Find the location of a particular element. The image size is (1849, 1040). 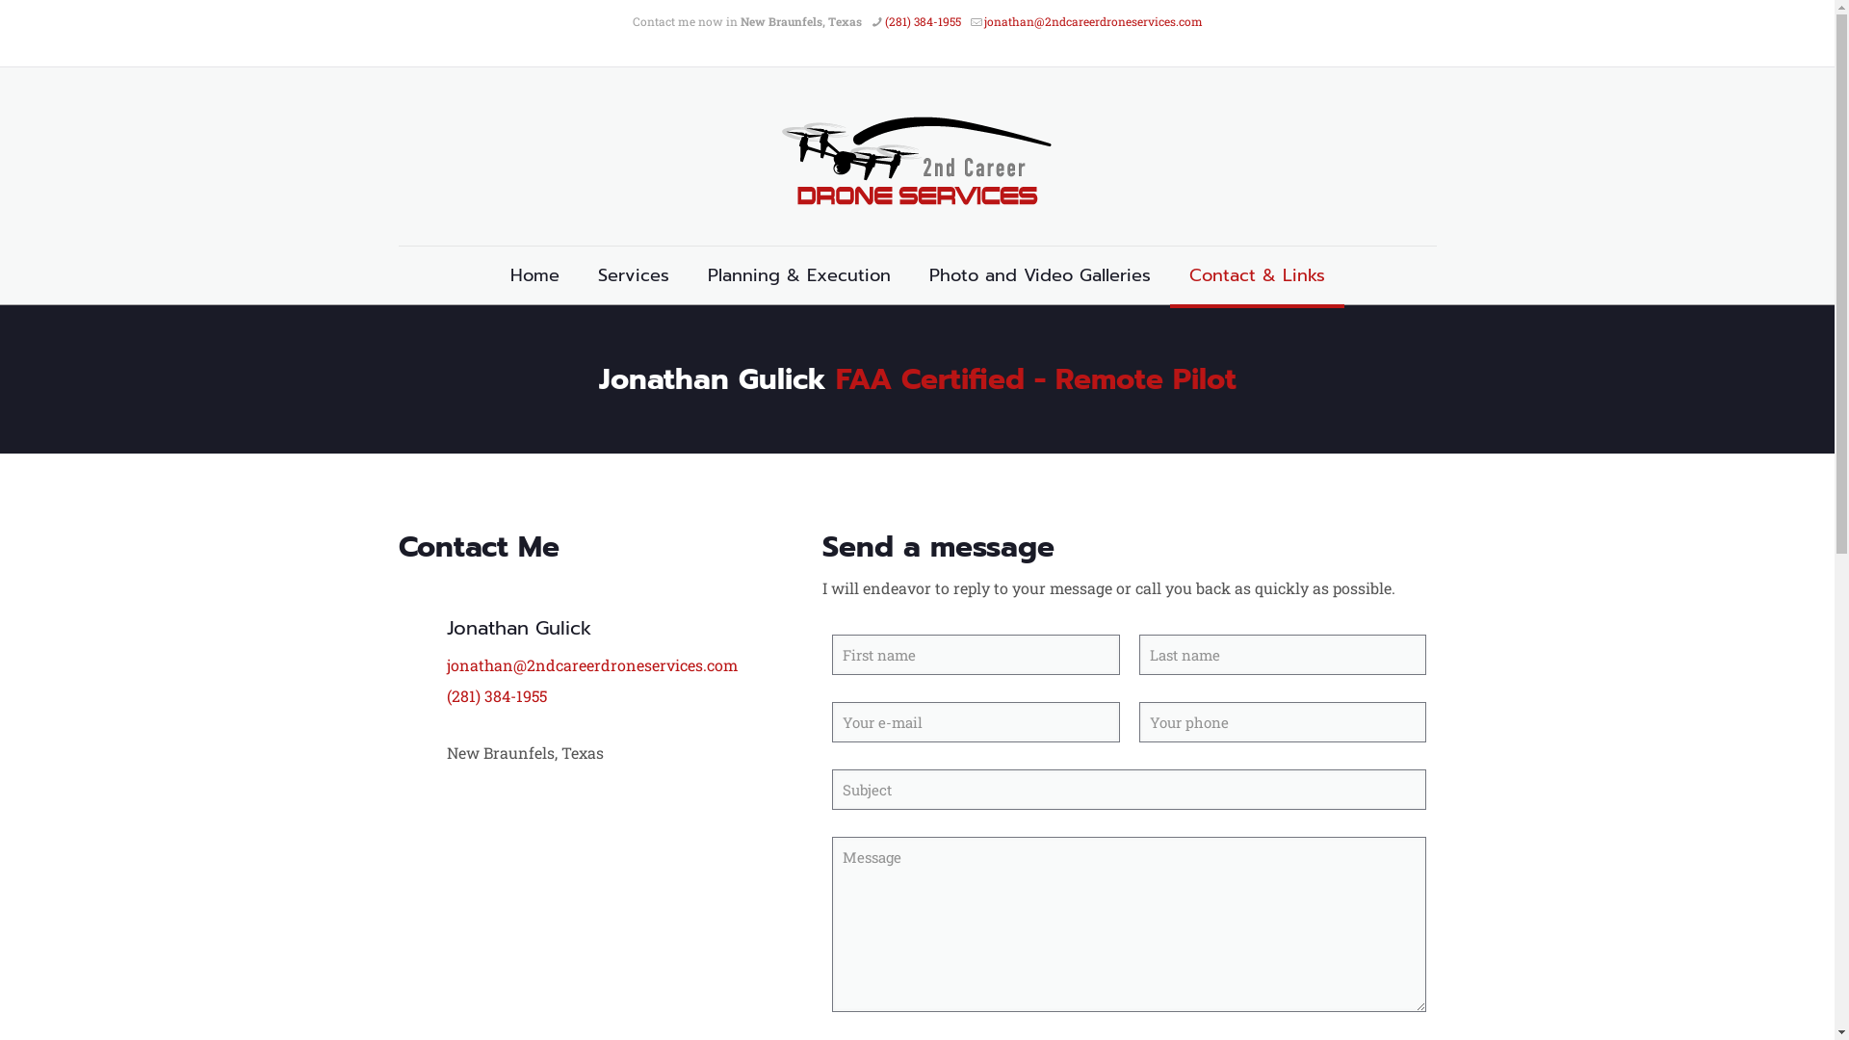

(281) 384-1955 is located at coordinates (923, 21).